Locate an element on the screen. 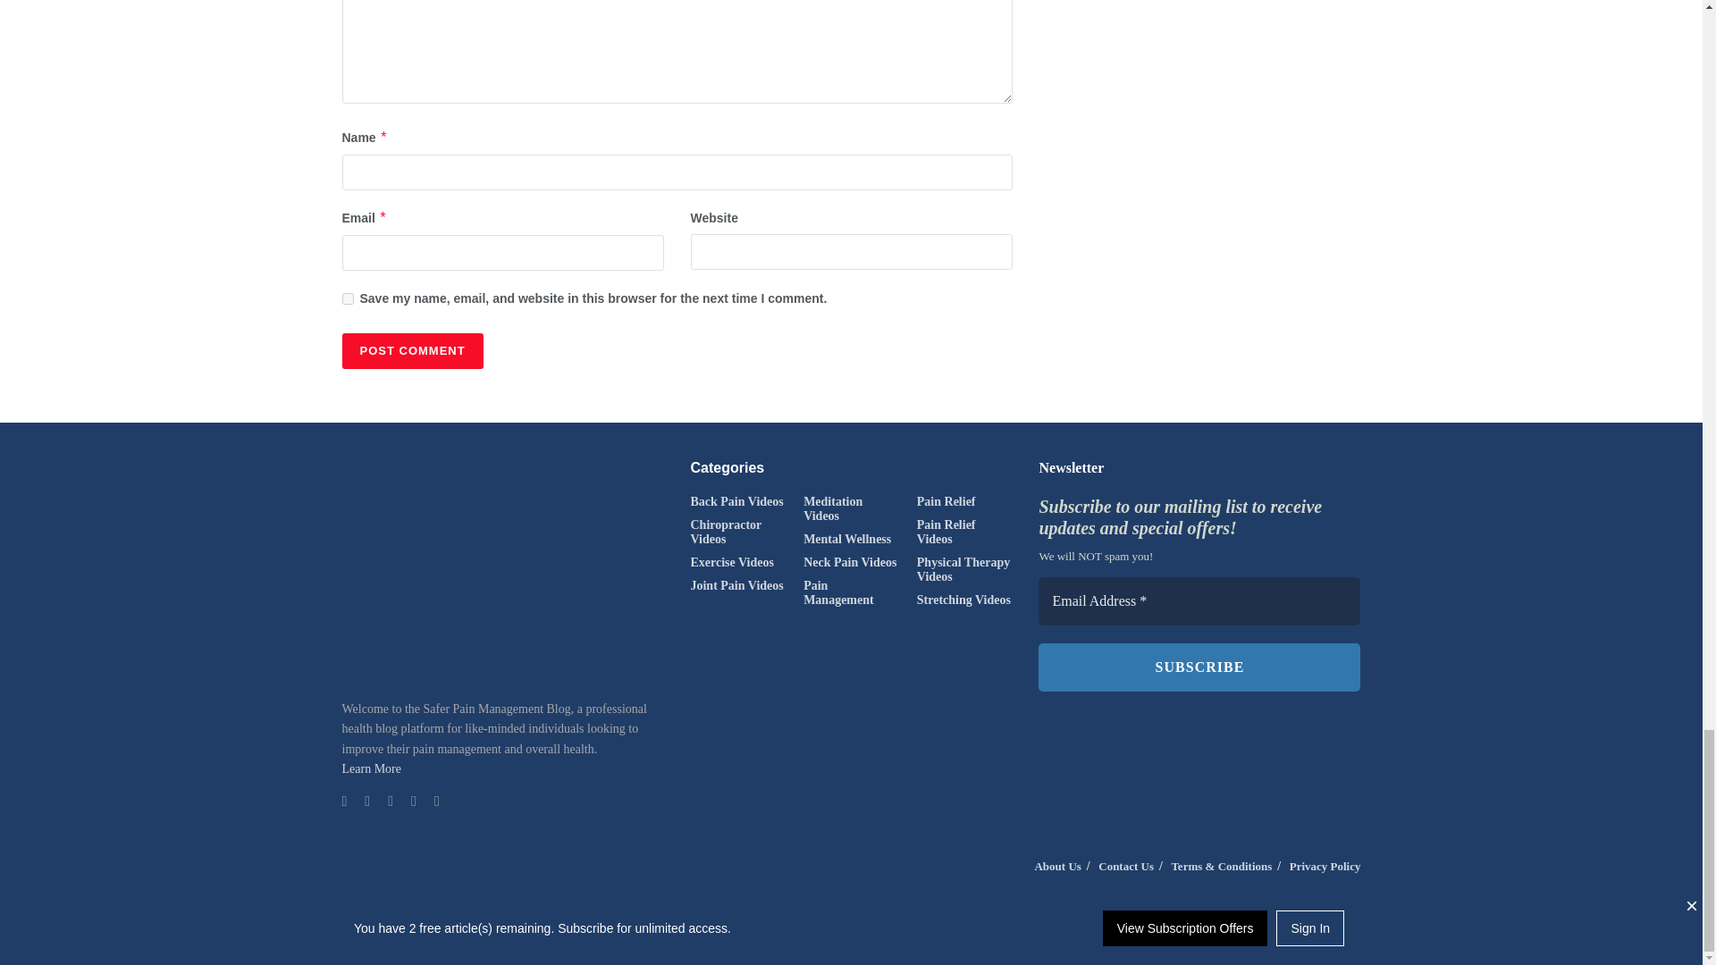 The width and height of the screenshot is (1716, 965). Post Comment is located at coordinates (411, 350).